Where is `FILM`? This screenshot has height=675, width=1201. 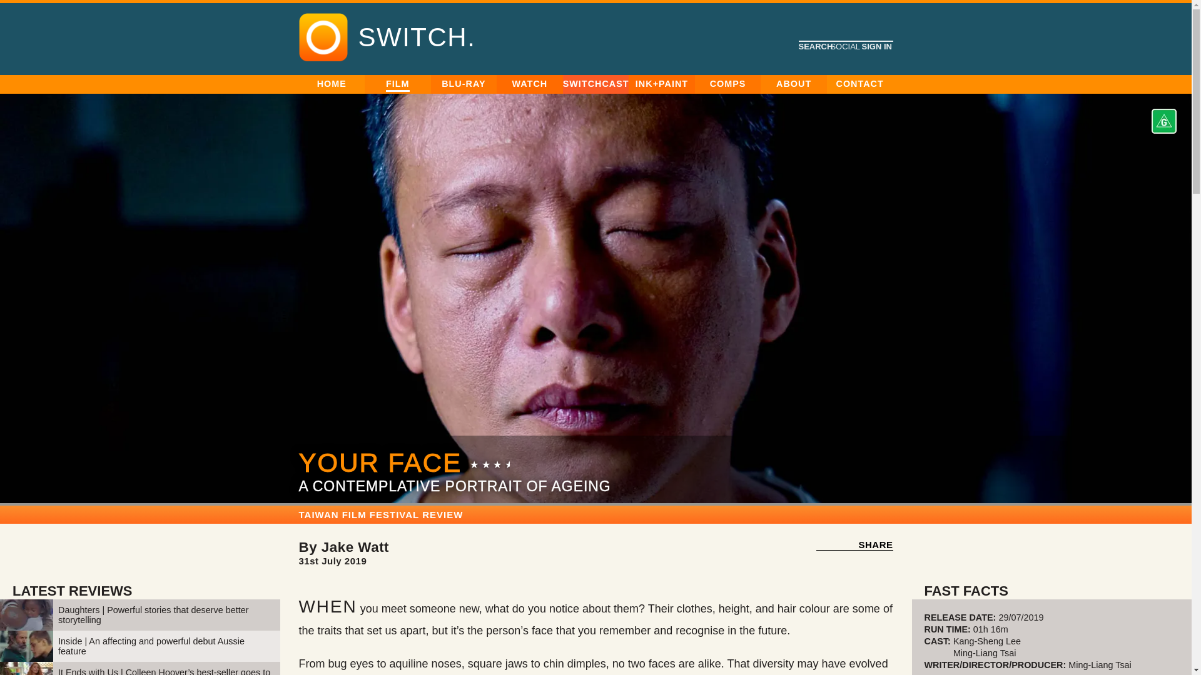
FILM is located at coordinates (397, 84).